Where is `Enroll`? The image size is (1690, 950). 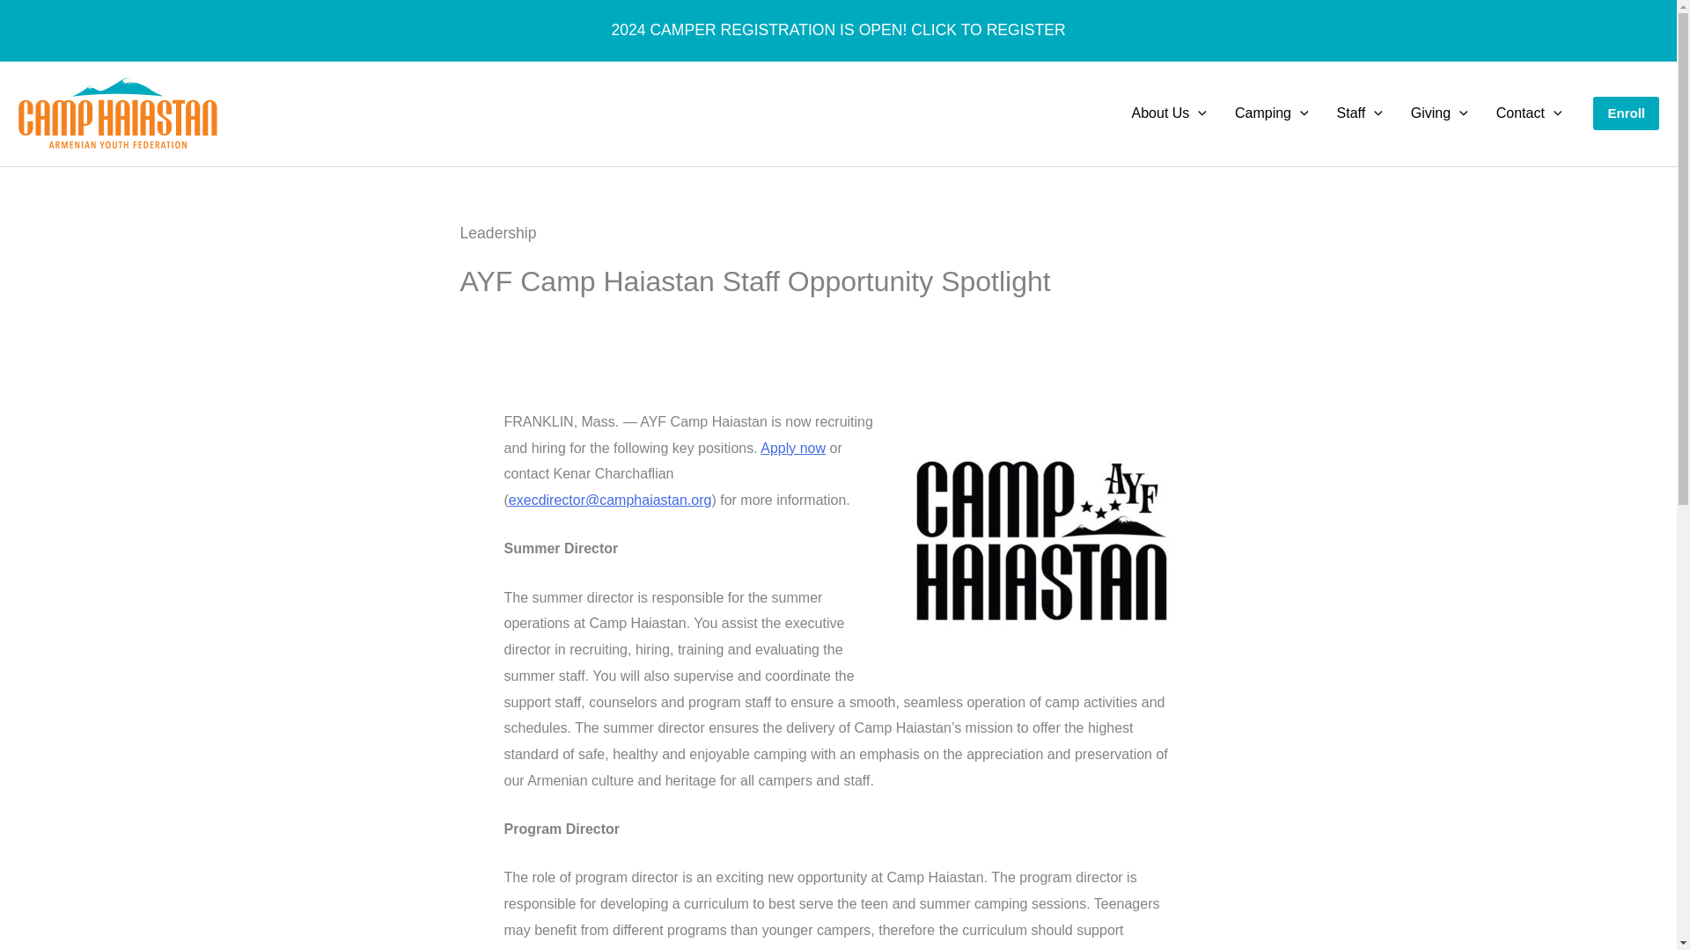 Enroll is located at coordinates (1627, 114).